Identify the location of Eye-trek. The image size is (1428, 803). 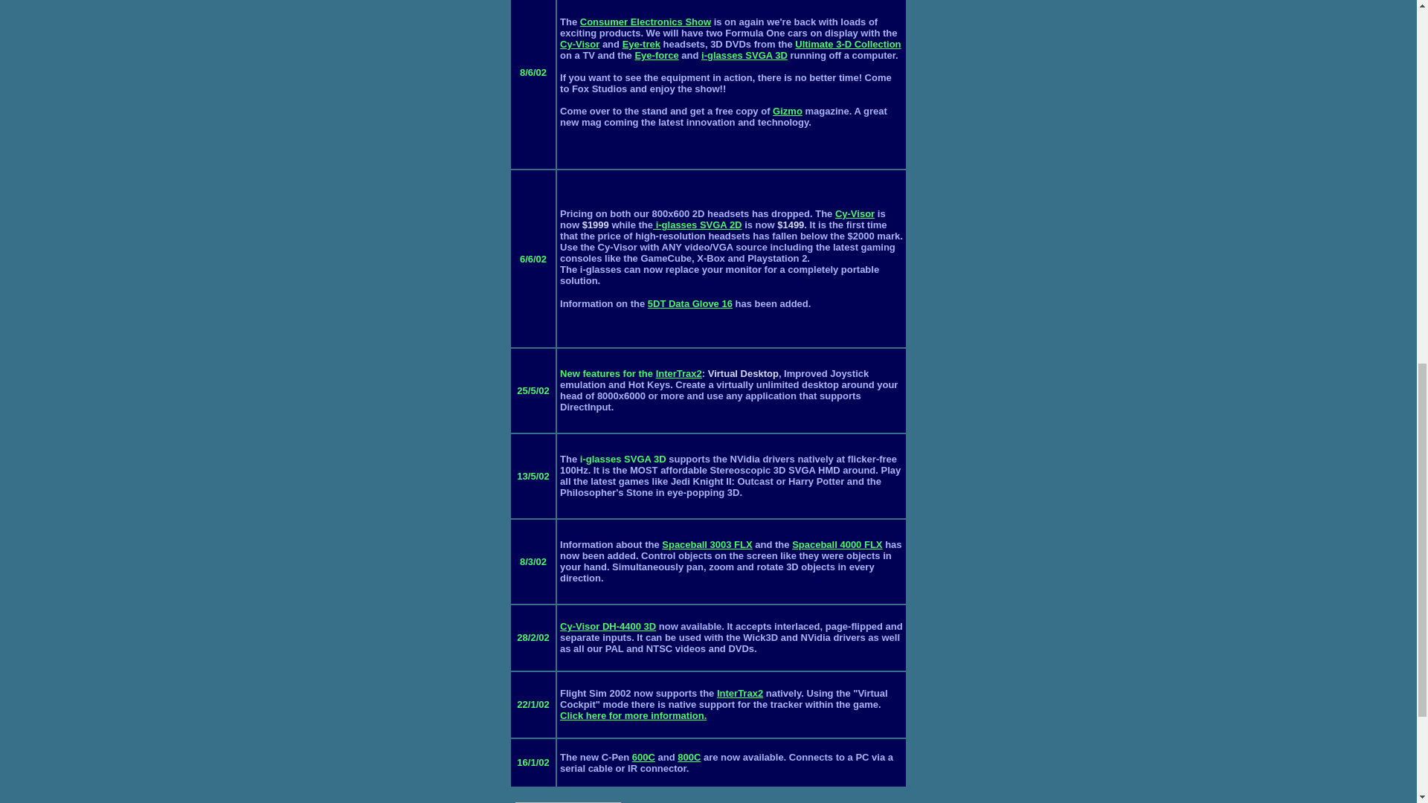
(641, 43).